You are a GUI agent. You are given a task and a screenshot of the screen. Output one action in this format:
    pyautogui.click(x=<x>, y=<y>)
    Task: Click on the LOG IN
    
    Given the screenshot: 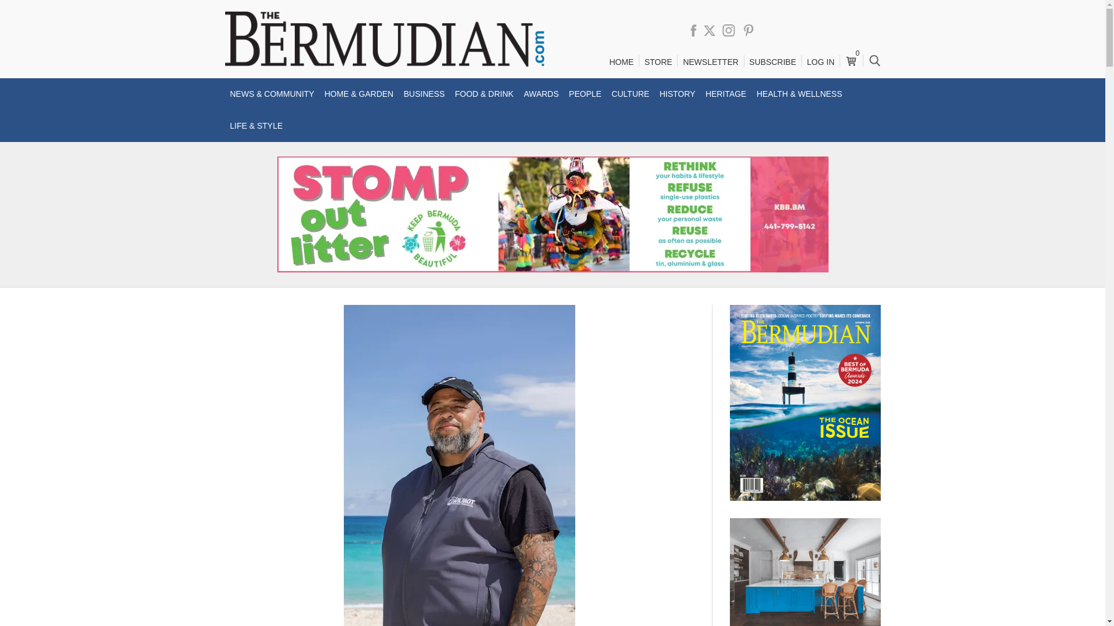 What is the action you would take?
    pyautogui.click(x=820, y=62)
    